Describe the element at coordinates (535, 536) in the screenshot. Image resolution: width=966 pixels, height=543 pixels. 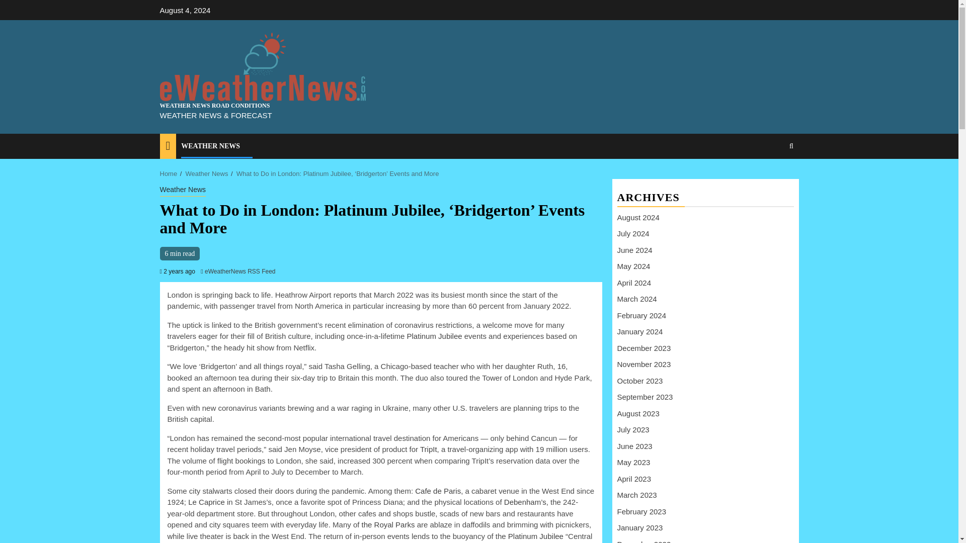
I see `Platinum Jubilee` at that location.